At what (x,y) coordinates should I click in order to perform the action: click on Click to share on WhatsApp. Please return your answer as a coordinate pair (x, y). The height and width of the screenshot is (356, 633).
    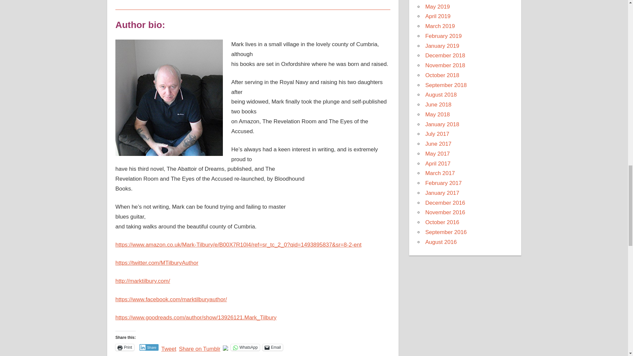
    Looking at the image, I should click on (245, 347).